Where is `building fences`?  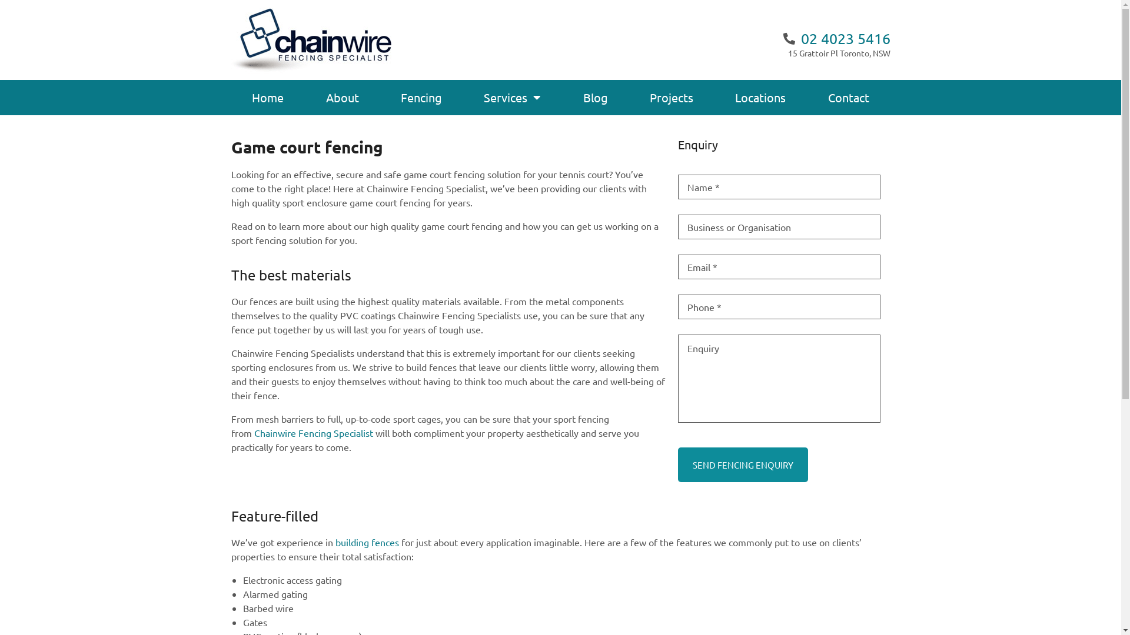
building fences is located at coordinates (367, 542).